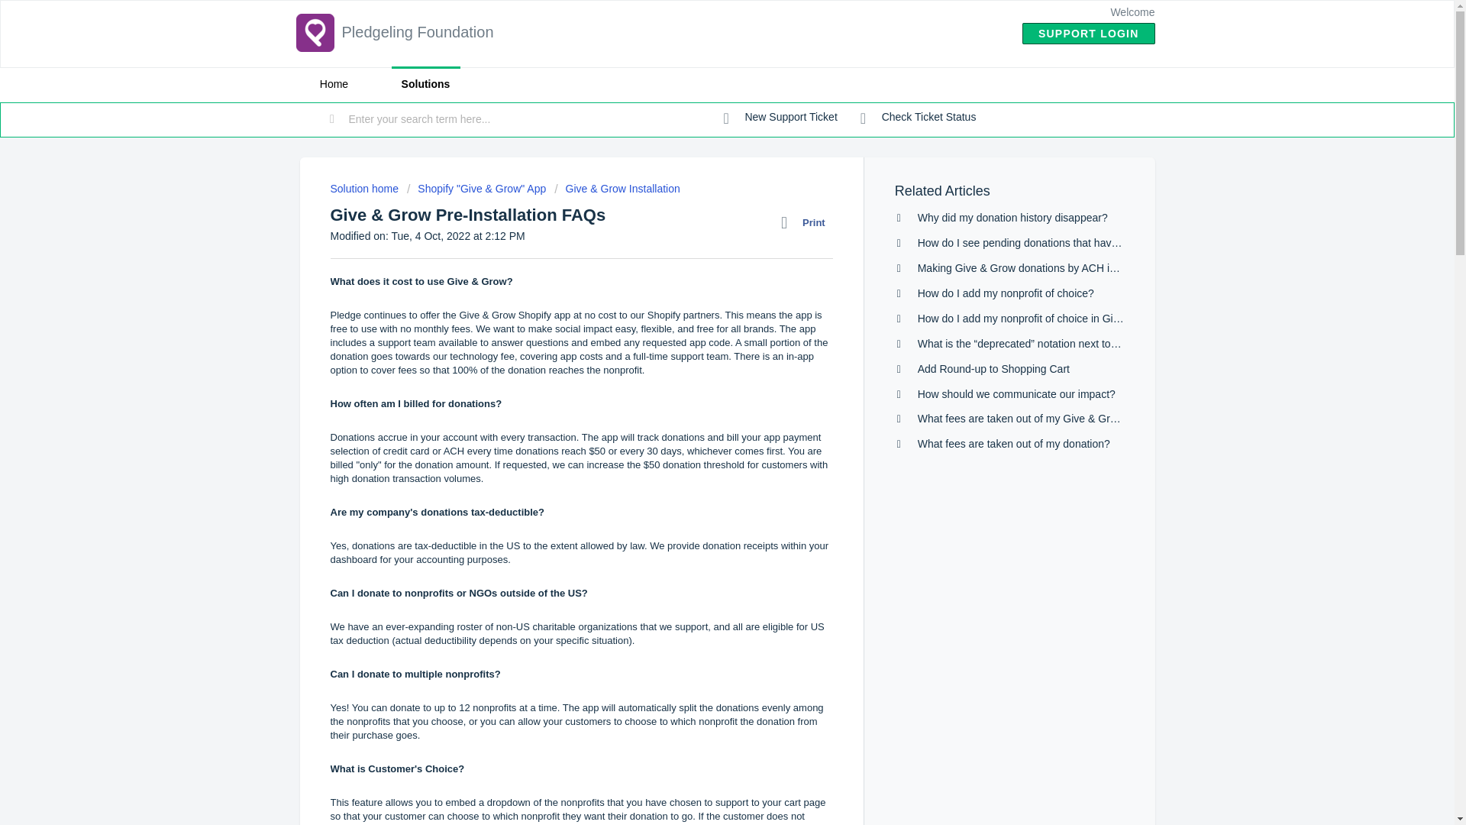  What do you see at coordinates (918, 118) in the screenshot?
I see `Check Ticket Status` at bounding box center [918, 118].